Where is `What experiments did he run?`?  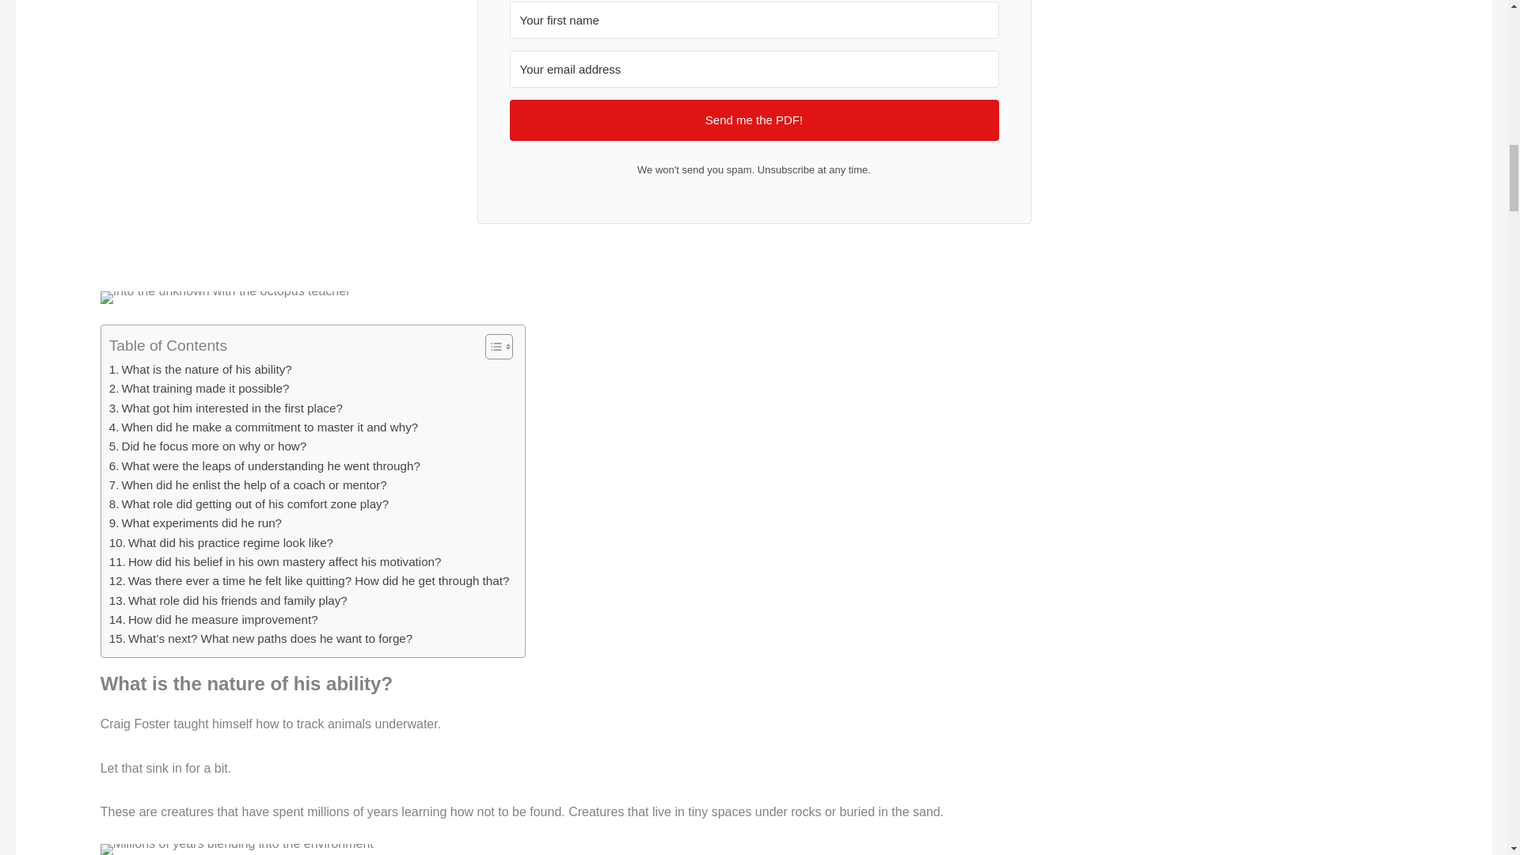 What experiments did he run? is located at coordinates (195, 522).